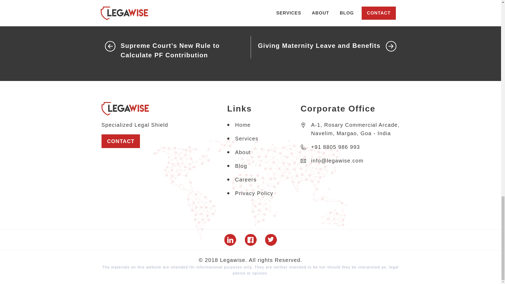 Image resolution: width=505 pixels, height=284 pixels. Describe the element at coordinates (125, 108) in the screenshot. I see `legawise` at that location.